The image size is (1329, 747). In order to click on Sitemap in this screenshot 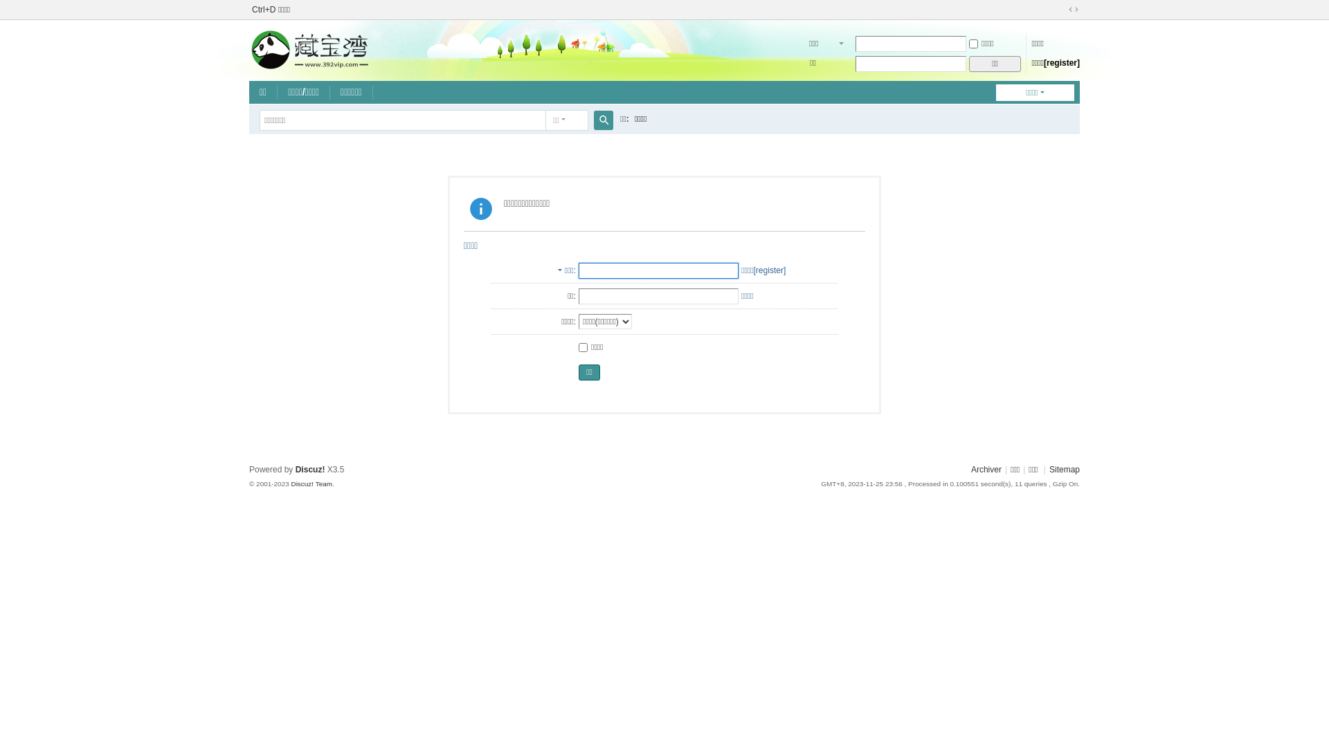, I will do `click(1065, 470)`.